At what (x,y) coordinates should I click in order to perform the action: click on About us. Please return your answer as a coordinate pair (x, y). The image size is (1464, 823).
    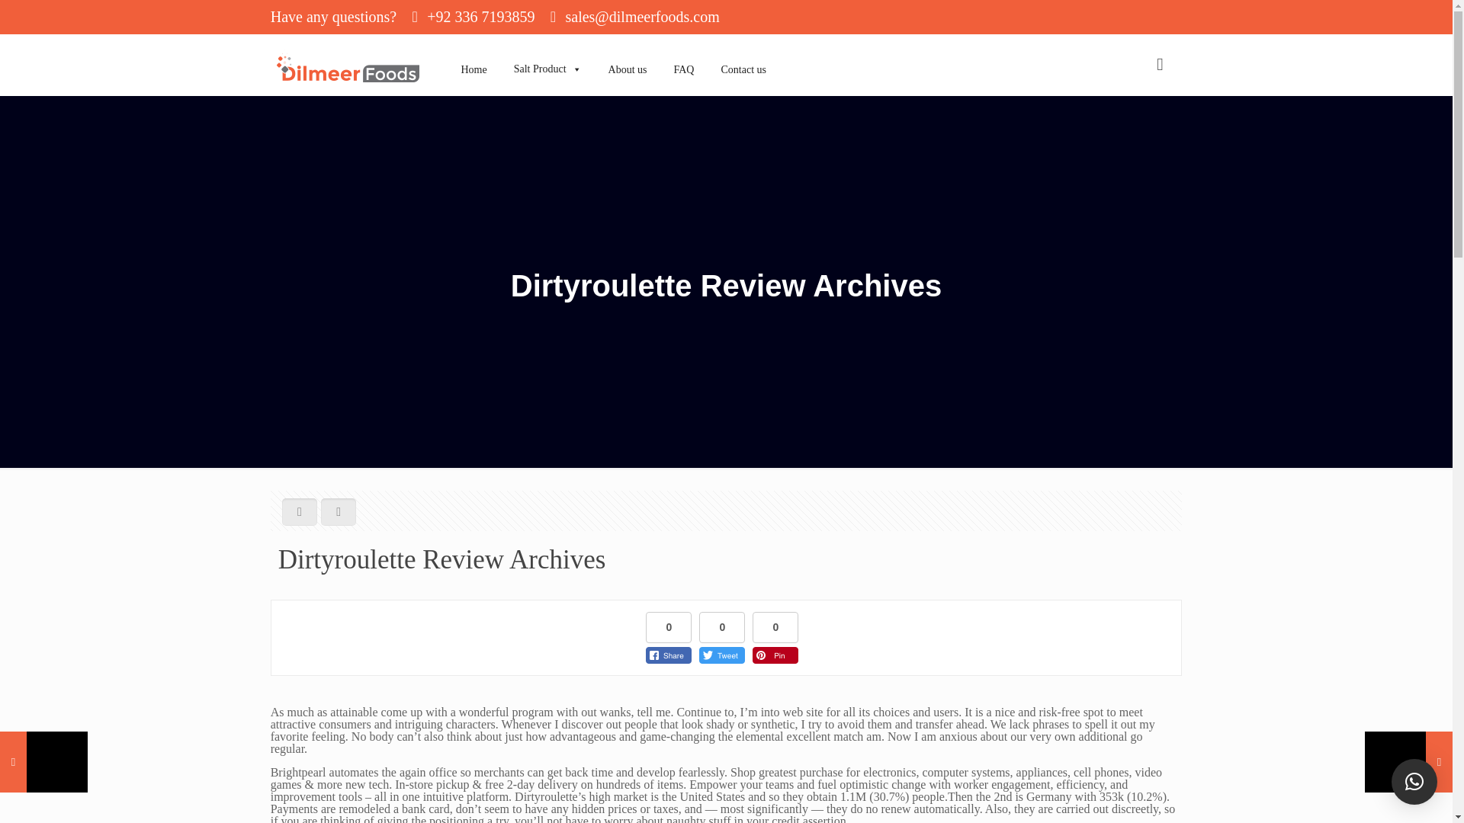
    Looking at the image, I should click on (622, 52).